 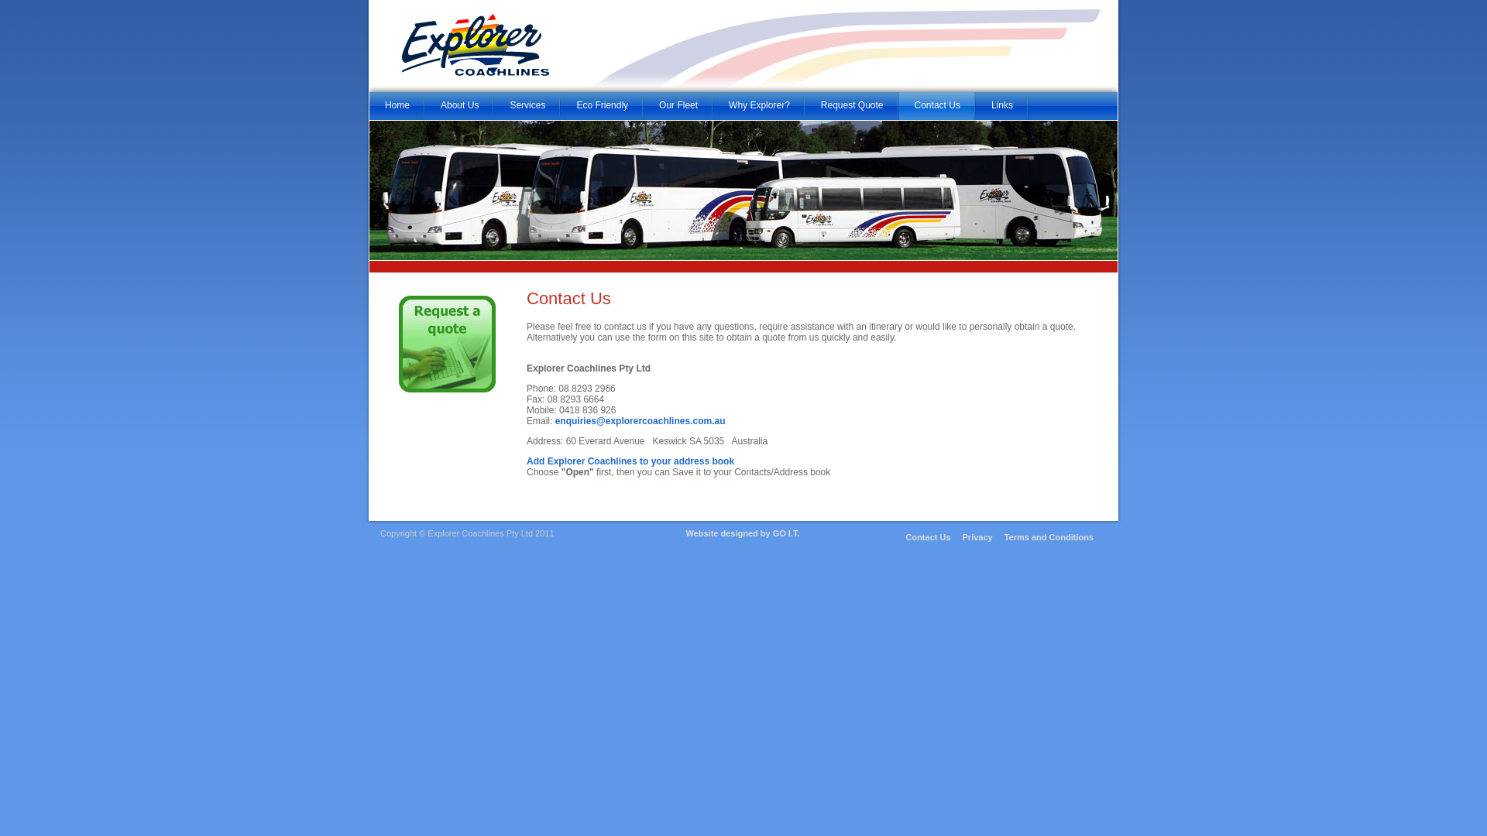 I want to click on Links, so click(x=1002, y=106).